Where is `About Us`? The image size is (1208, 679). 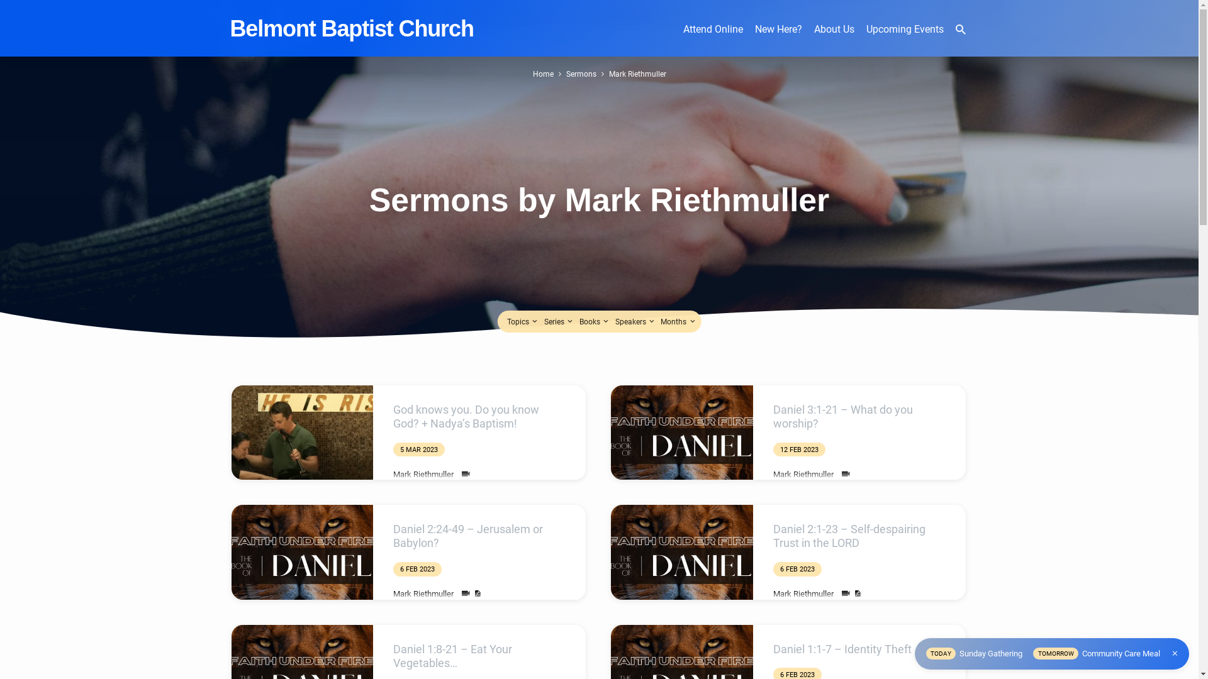
About Us is located at coordinates (834, 37).